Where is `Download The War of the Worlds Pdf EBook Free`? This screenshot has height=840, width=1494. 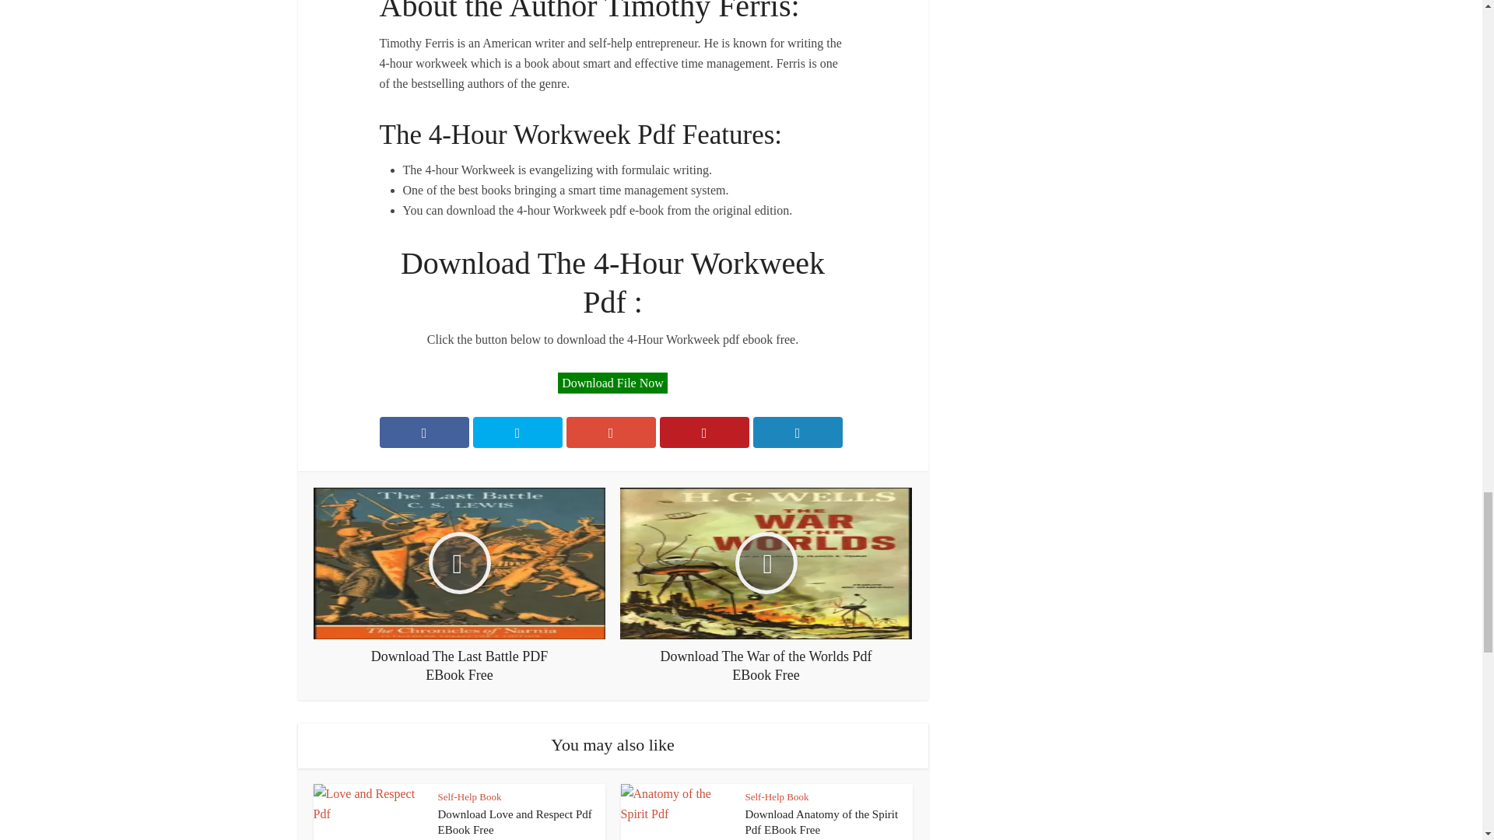 Download The War of the Worlds Pdf EBook Free is located at coordinates (766, 586).